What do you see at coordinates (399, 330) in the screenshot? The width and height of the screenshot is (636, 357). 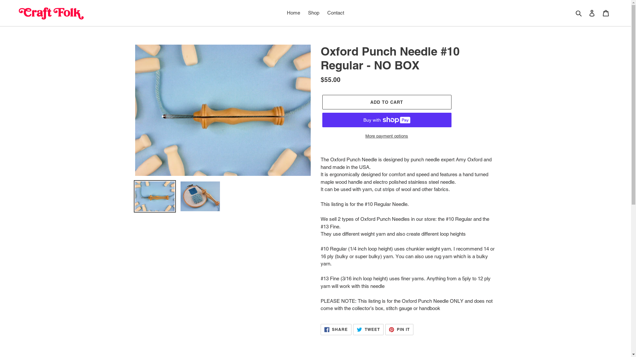 I see `PIN IT
PIN ON PINTEREST` at bounding box center [399, 330].